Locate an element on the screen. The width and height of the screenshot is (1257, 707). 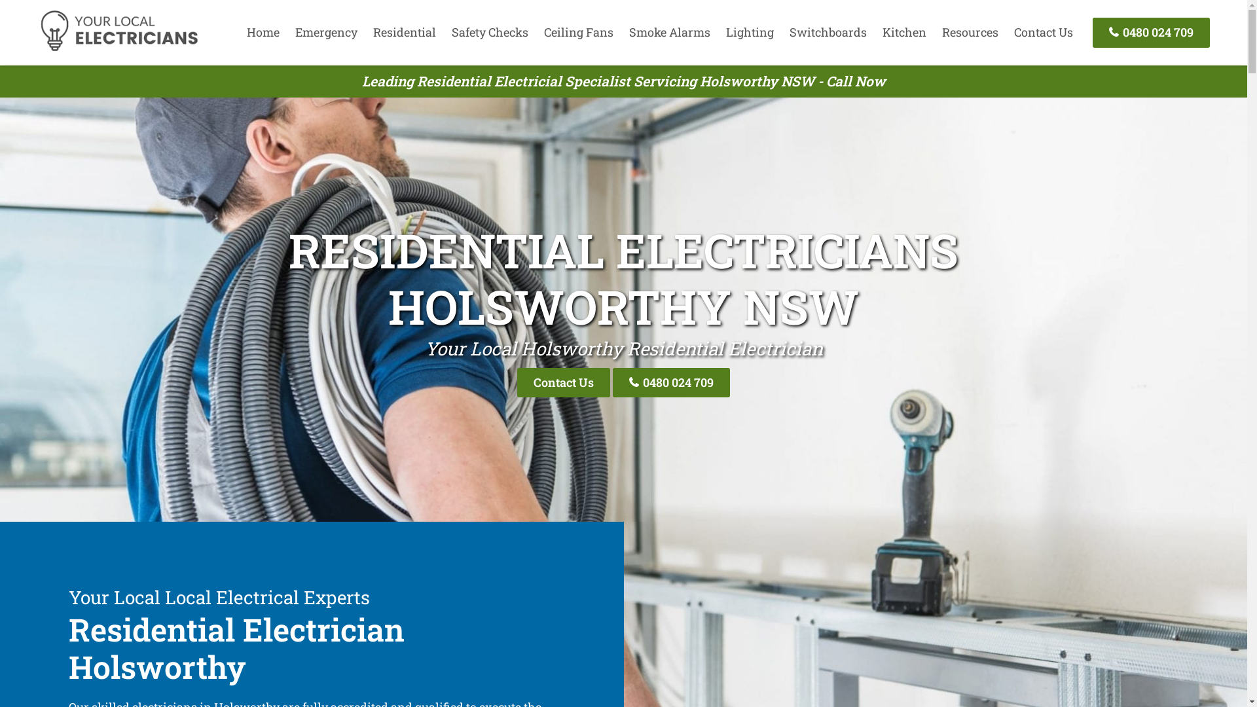
Home is located at coordinates (263, 32).